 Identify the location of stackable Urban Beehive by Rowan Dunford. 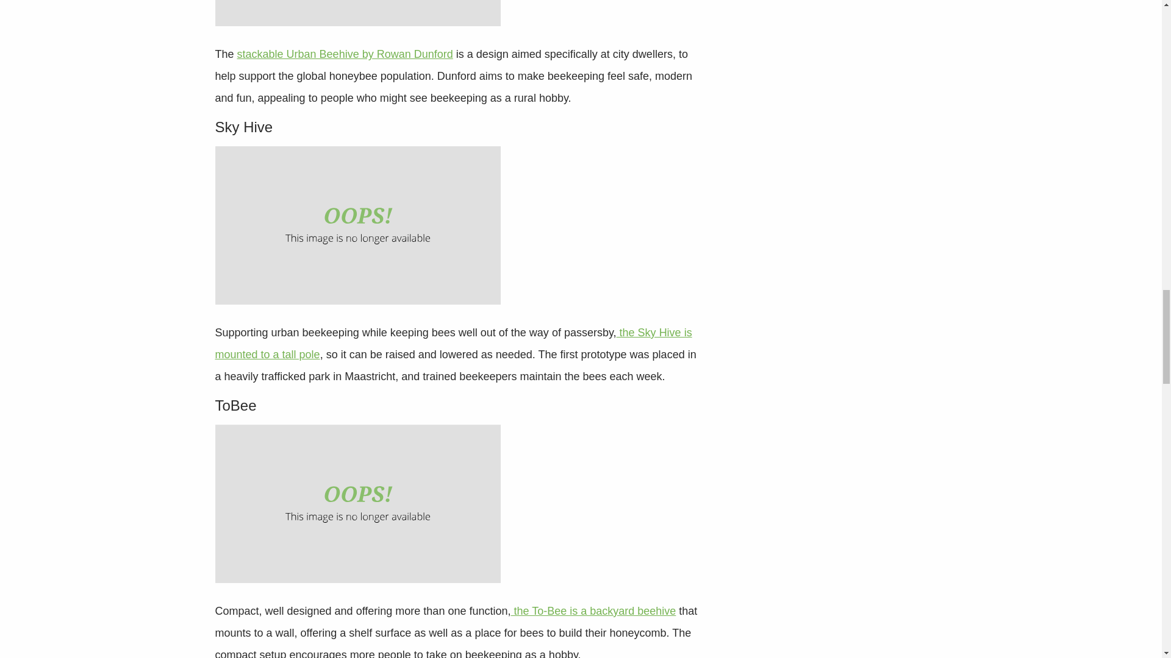
(345, 54).